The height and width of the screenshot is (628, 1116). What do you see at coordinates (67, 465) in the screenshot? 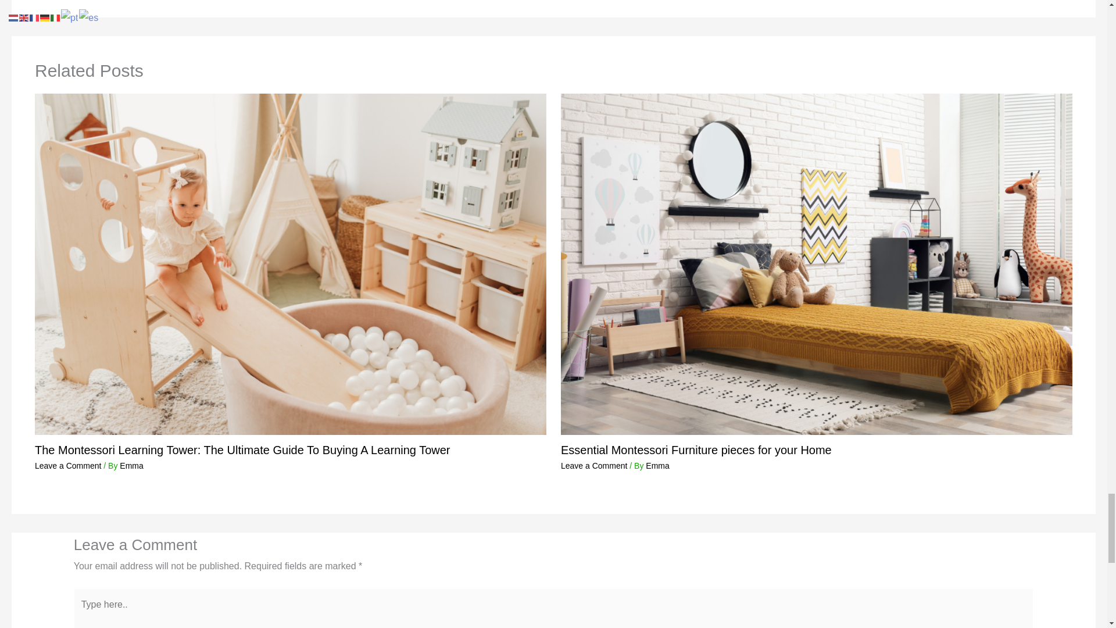
I see `Leave a Comment` at bounding box center [67, 465].